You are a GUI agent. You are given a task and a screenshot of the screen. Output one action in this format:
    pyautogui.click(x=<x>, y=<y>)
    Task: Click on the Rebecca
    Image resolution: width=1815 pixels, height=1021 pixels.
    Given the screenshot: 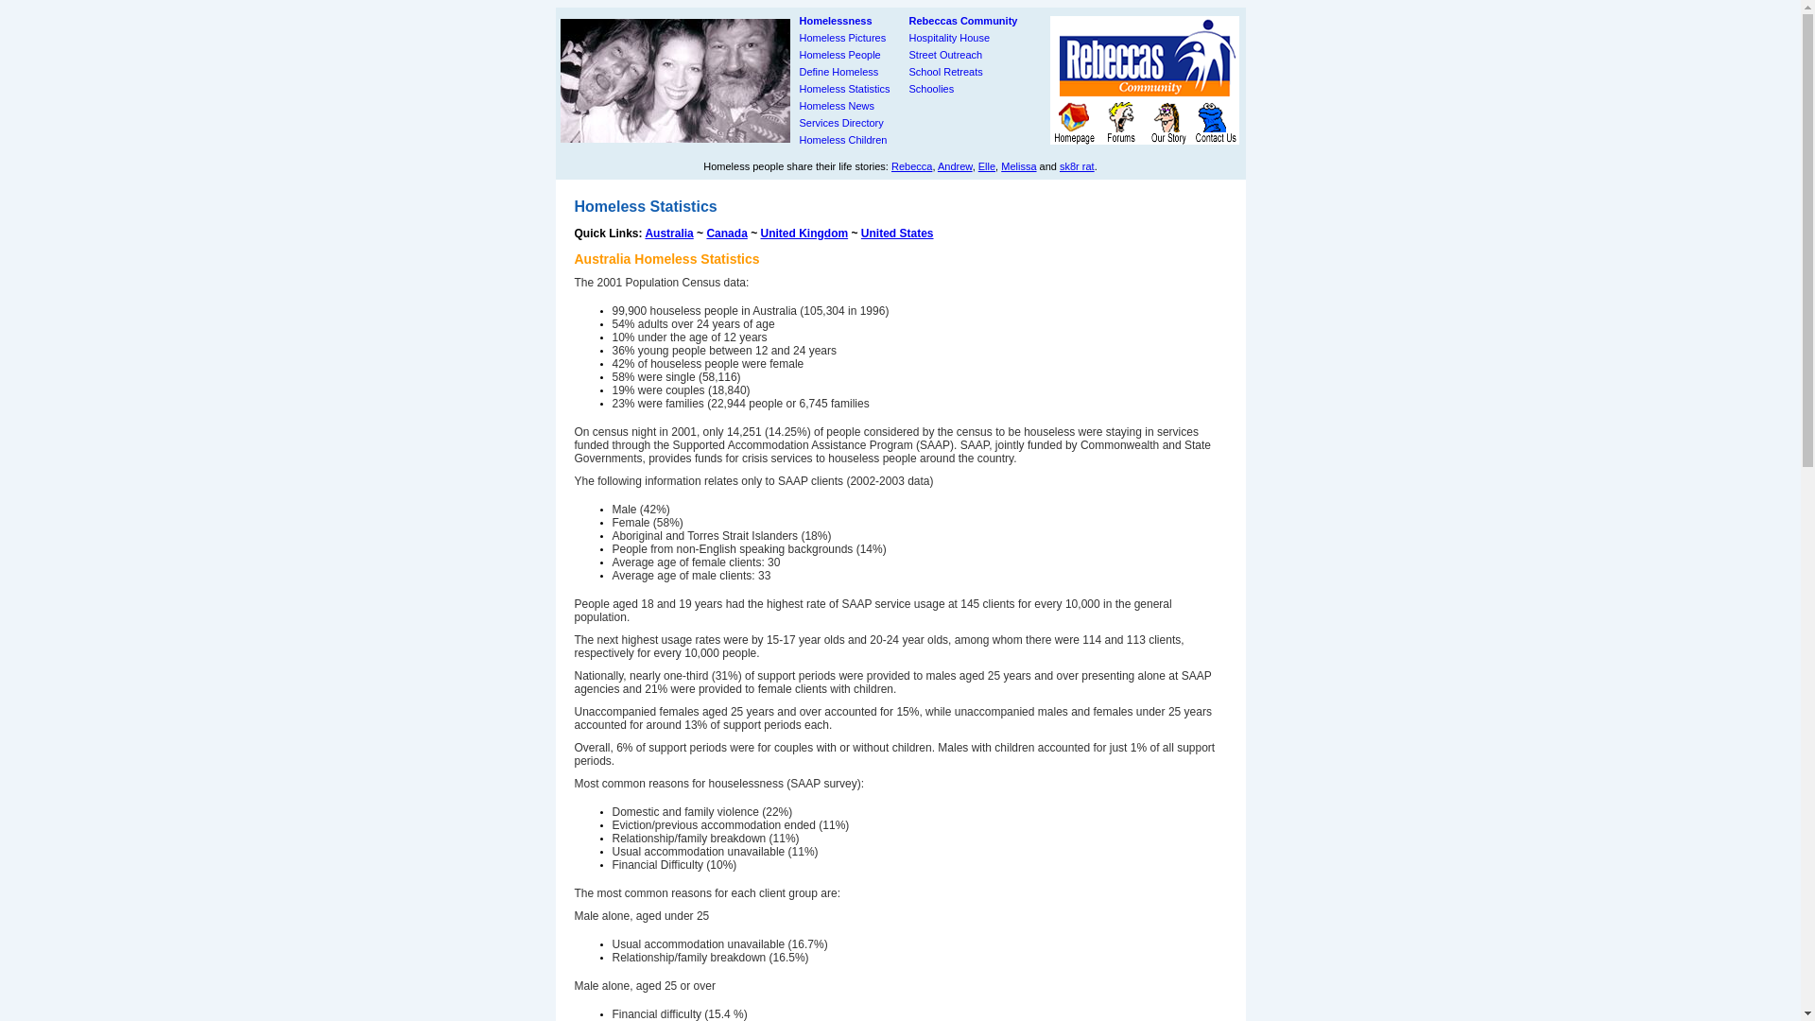 What is the action you would take?
    pyautogui.click(x=911, y=166)
    